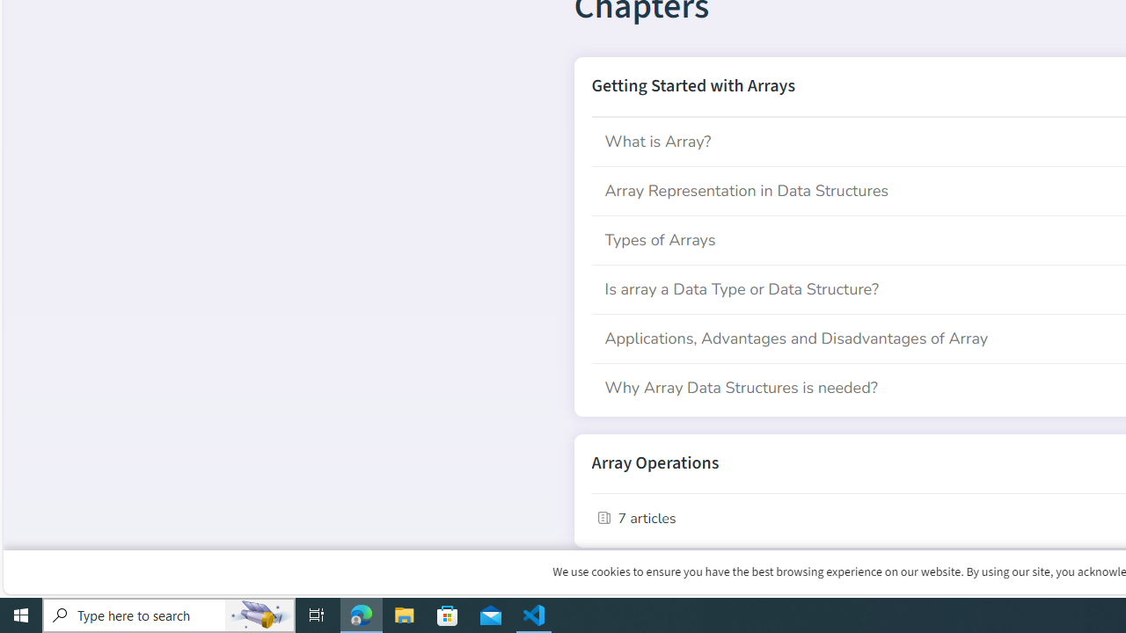 The image size is (1126, 633). What do you see at coordinates (1119, 12) in the screenshot?
I see `Lightbox` at bounding box center [1119, 12].